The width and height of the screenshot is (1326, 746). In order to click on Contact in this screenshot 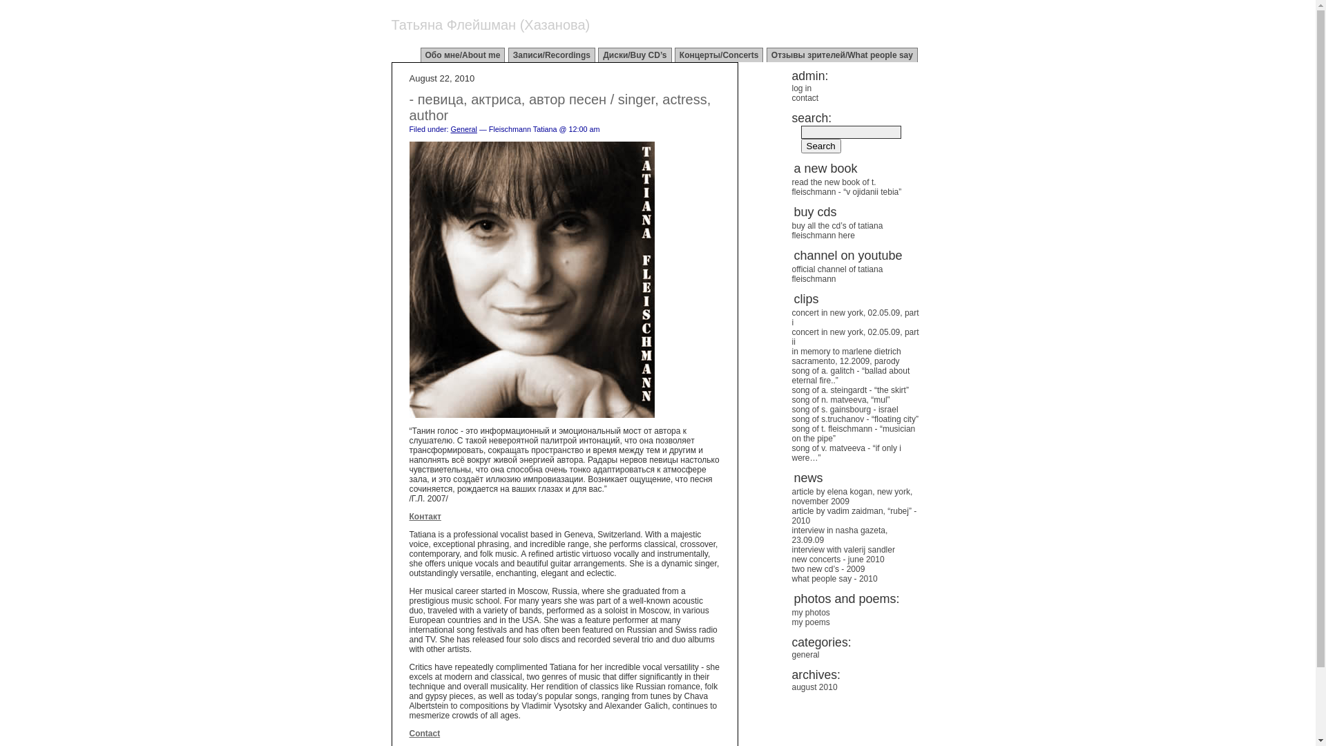, I will do `click(424, 734)`.